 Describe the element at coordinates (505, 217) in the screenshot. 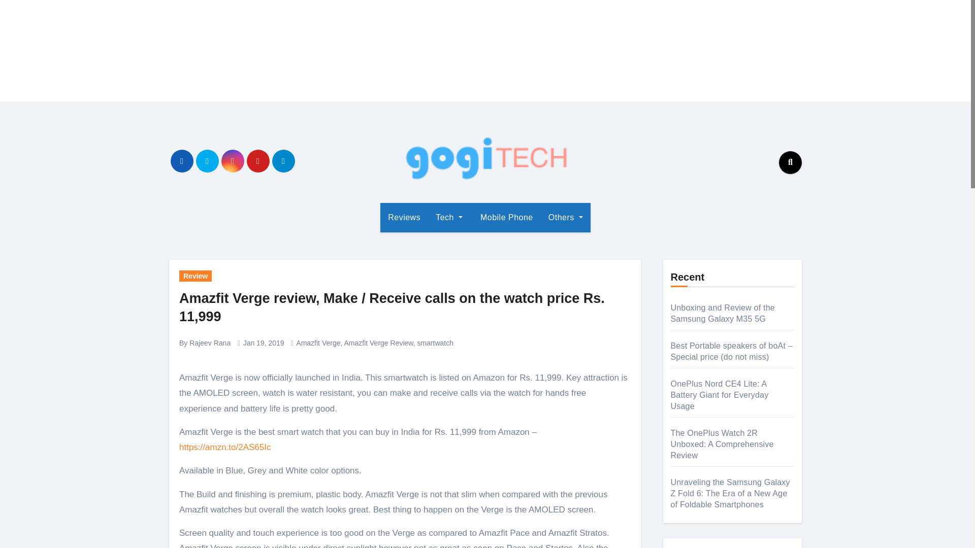

I see ` Mobile Phone` at that location.